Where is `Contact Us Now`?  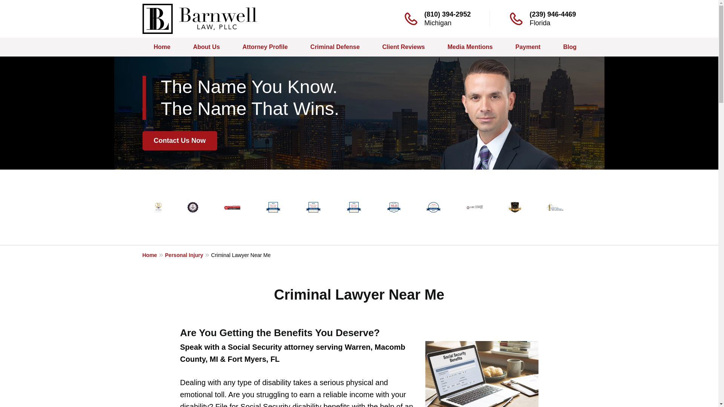
Contact Us Now is located at coordinates (180, 141).